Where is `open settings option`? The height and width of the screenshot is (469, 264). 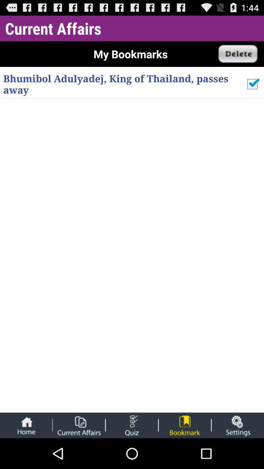 open settings option is located at coordinates (238, 425).